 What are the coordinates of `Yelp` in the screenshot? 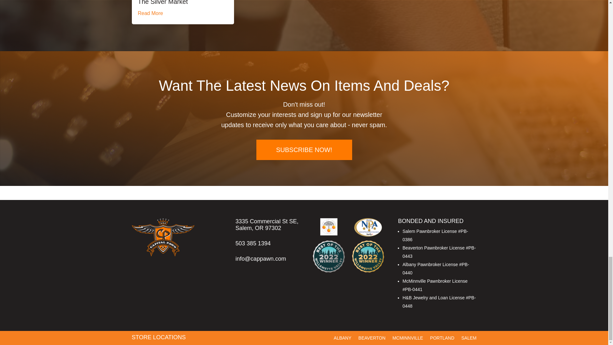 It's located at (453, 336).